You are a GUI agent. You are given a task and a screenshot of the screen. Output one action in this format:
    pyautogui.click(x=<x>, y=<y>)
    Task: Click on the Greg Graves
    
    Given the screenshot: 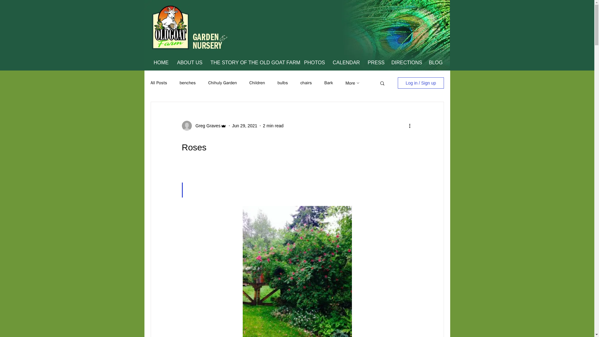 What is the action you would take?
    pyautogui.click(x=206, y=125)
    